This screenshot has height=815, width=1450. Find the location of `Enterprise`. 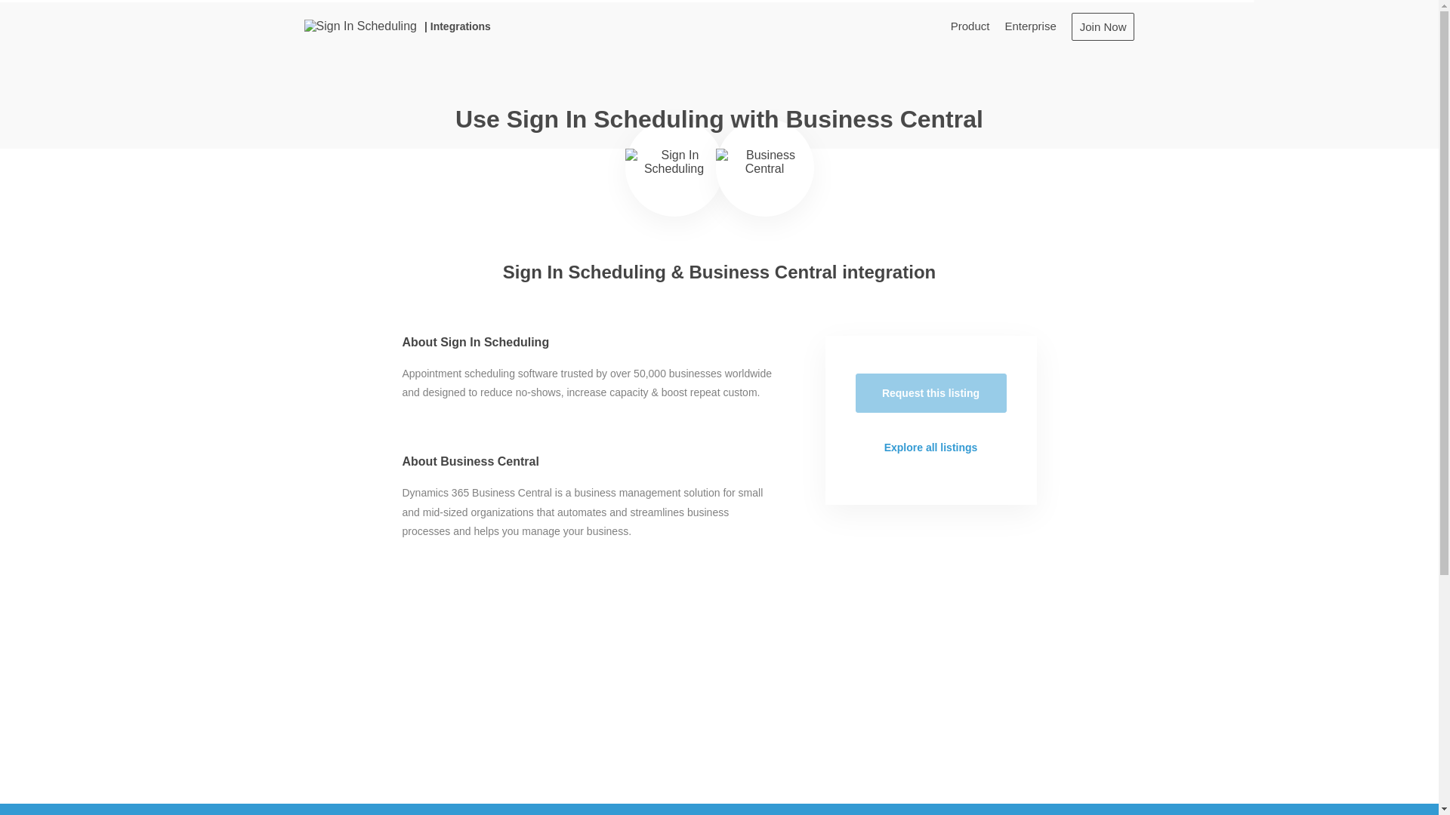

Enterprise is located at coordinates (1030, 26).